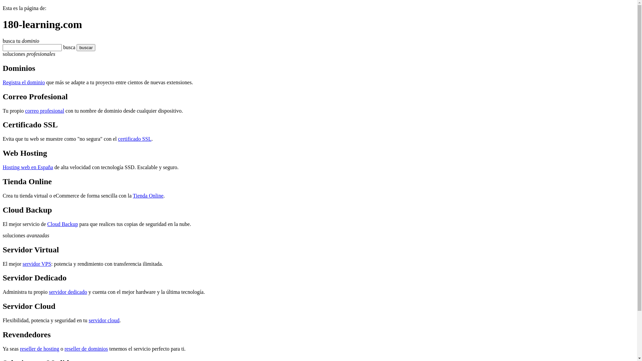  Describe the element at coordinates (135, 139) in the screenshot. I see `certificado SSL` at that location.